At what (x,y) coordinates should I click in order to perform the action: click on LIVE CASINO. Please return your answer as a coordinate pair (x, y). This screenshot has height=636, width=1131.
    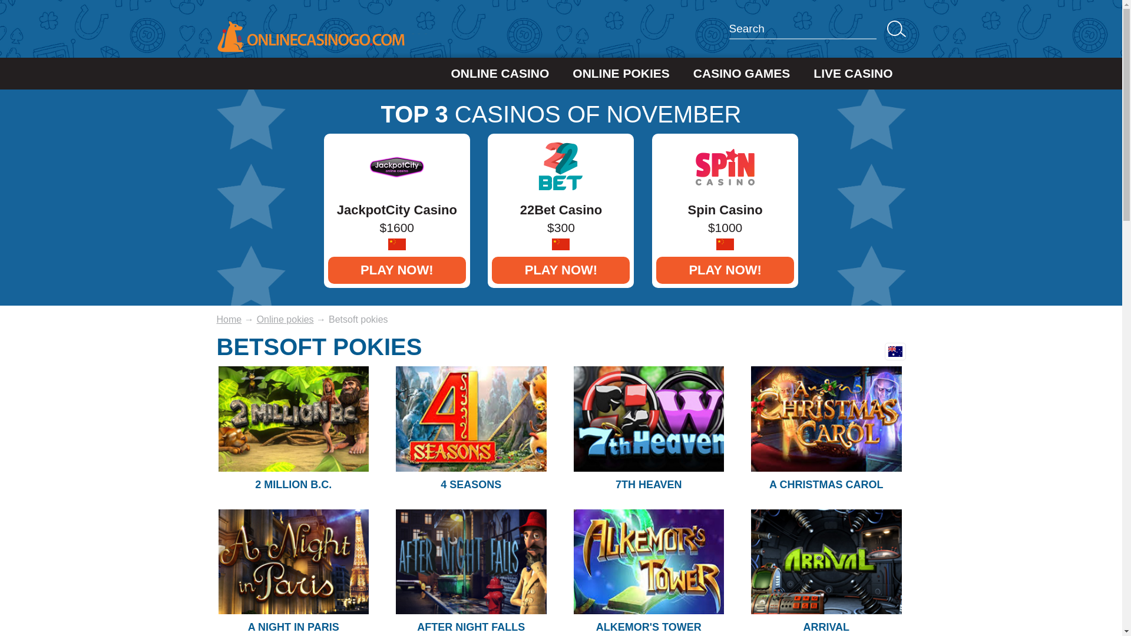
    Looking at the image, I should click on (853, 74).